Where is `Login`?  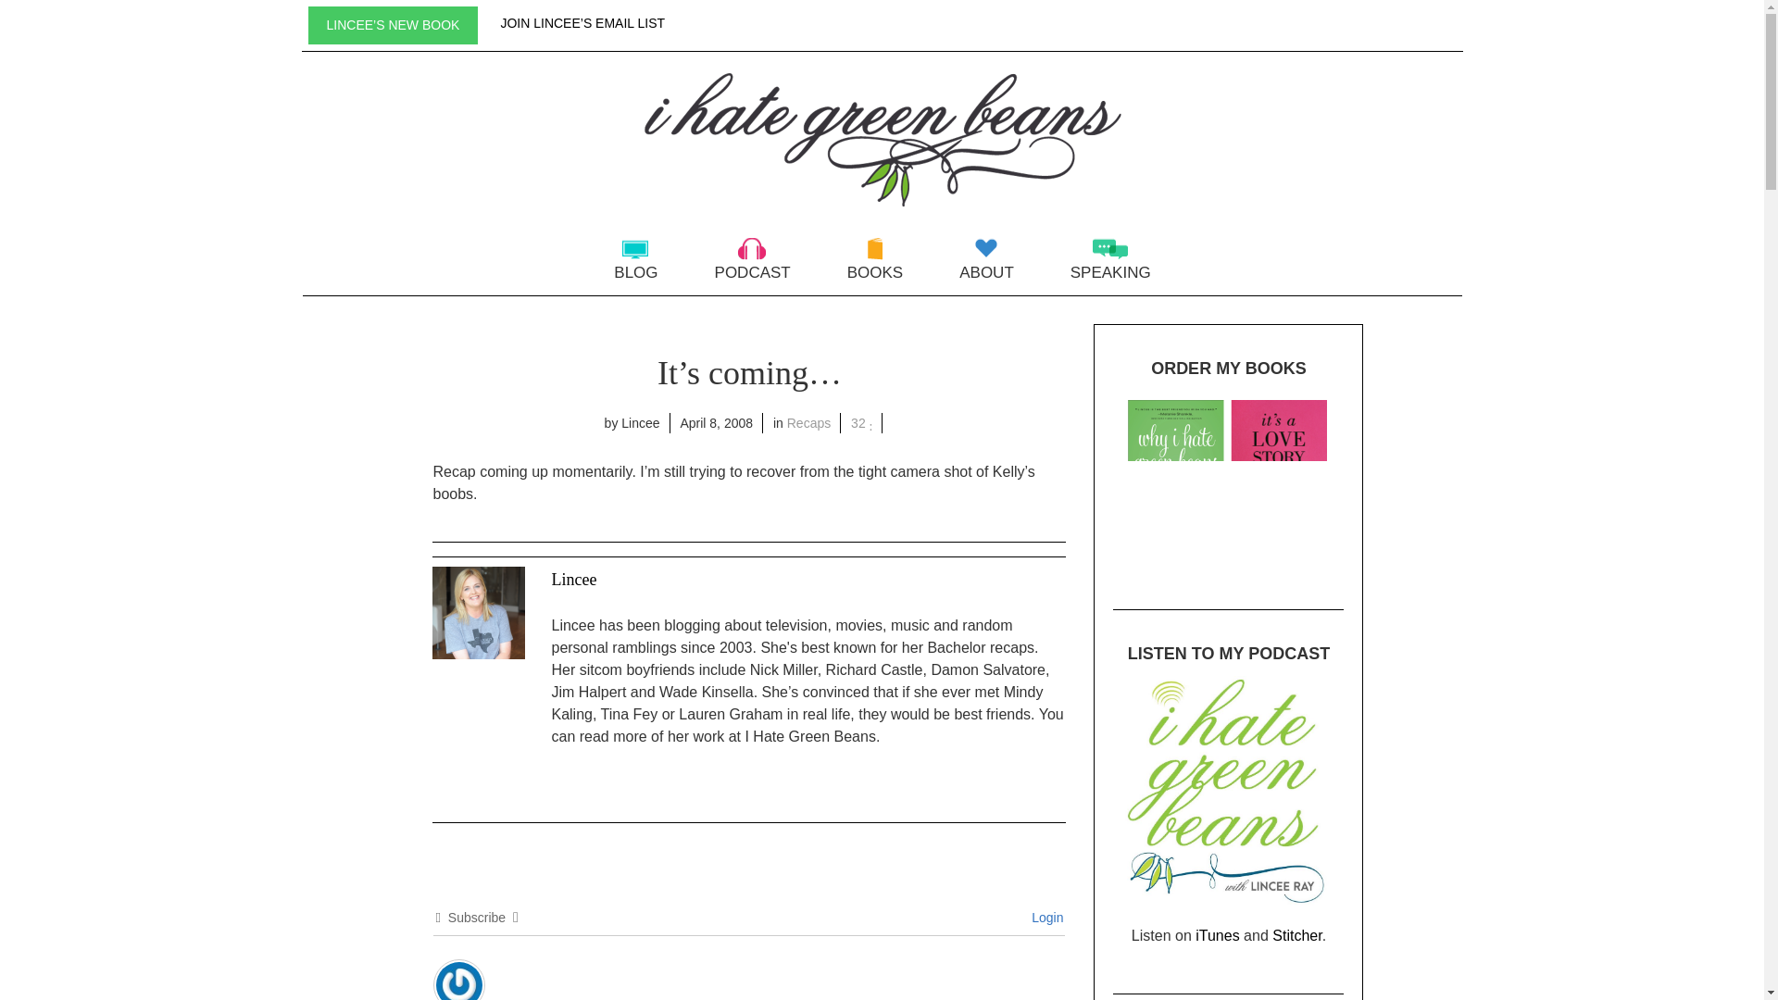
Login is located at coordinates (1045, 917).